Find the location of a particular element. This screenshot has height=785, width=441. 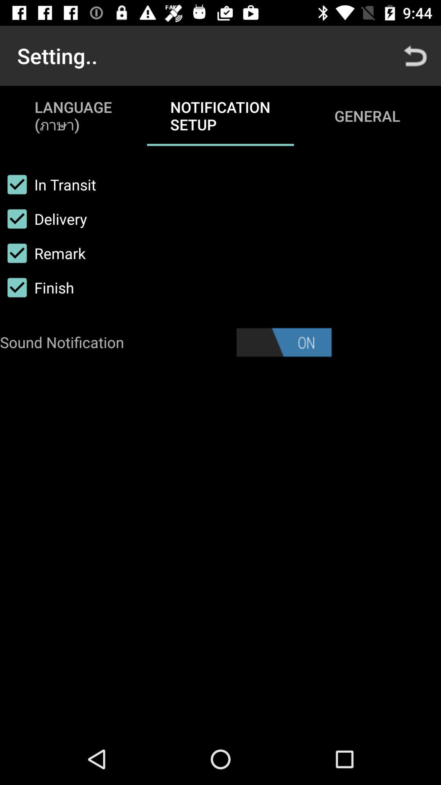

click remark item is located at coordinates (43, 253).